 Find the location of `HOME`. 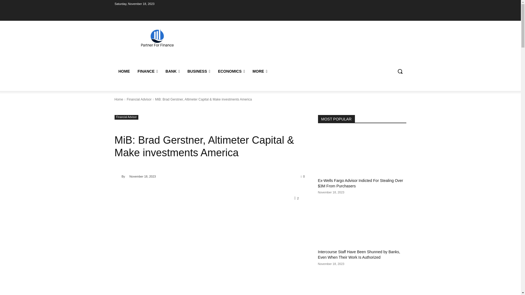

HOME is located at coordinates (124, 71).